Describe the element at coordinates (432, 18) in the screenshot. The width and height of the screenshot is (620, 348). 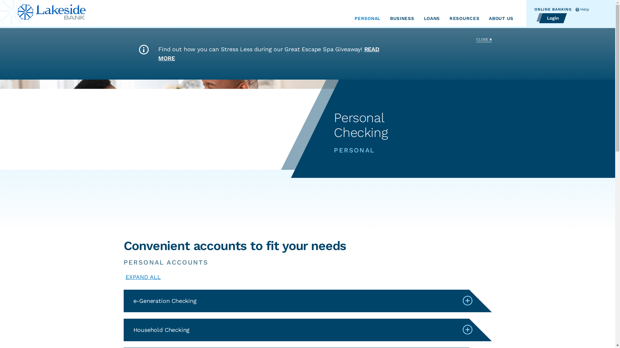
I see `LOANS` at that location.